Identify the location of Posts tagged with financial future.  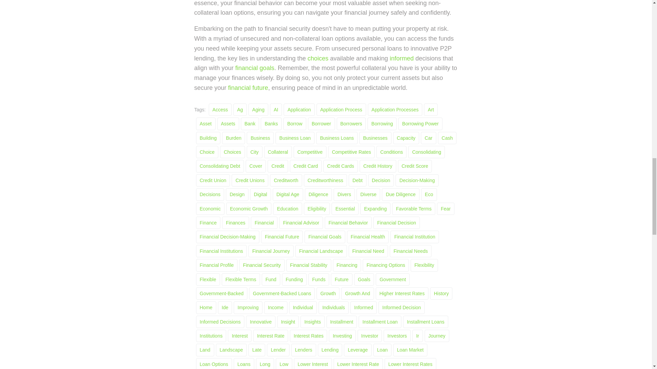
(248, 87).